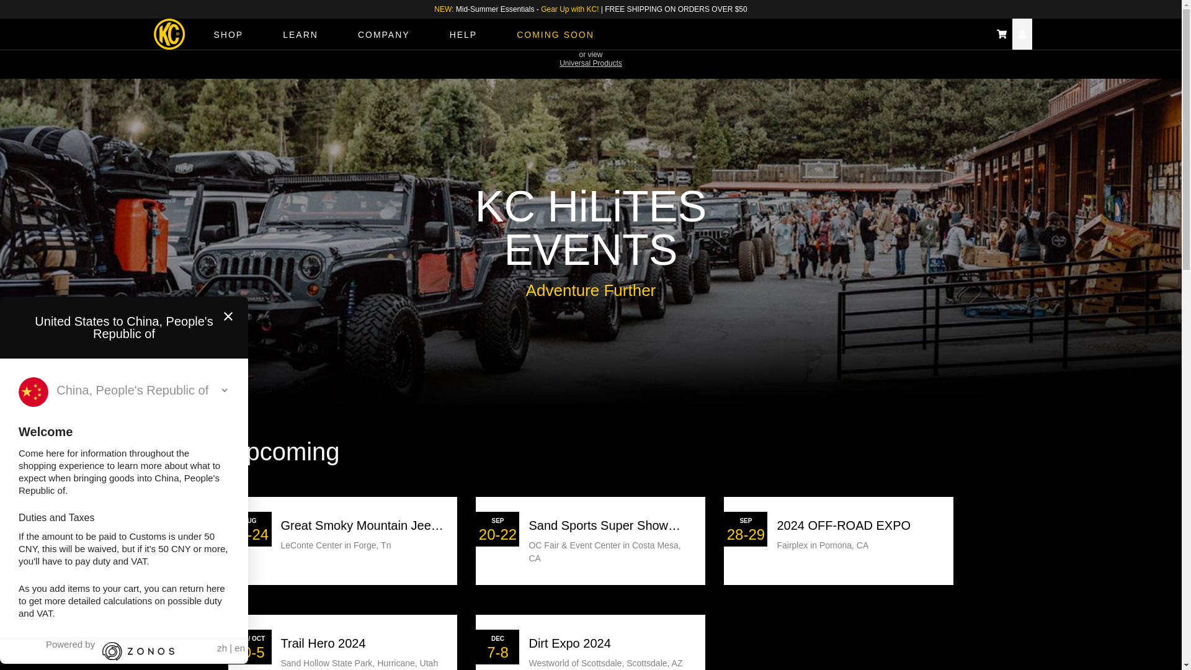 The height and width of the screenshot is (670, 1191). I want to click on Gear Up with KC!, so click(569, 9).